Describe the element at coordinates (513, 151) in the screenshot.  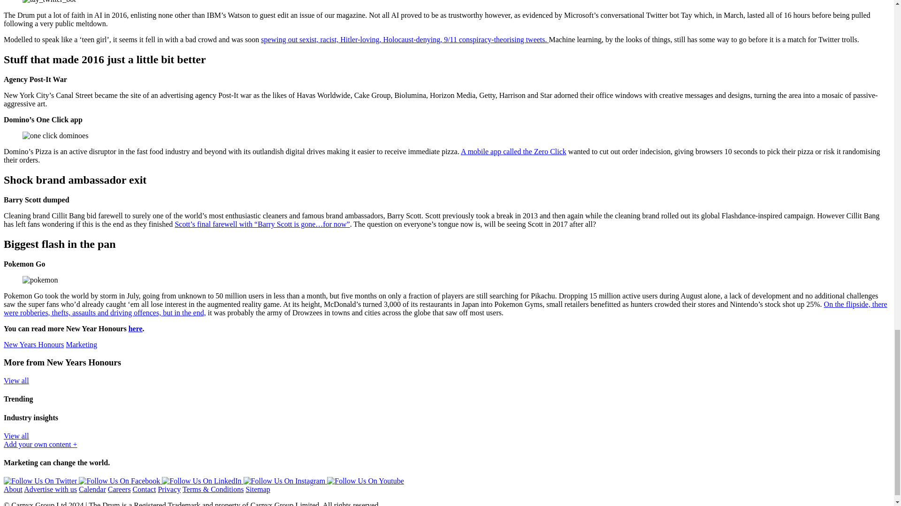
I see `A mobile app called the Zero Click` at that location.